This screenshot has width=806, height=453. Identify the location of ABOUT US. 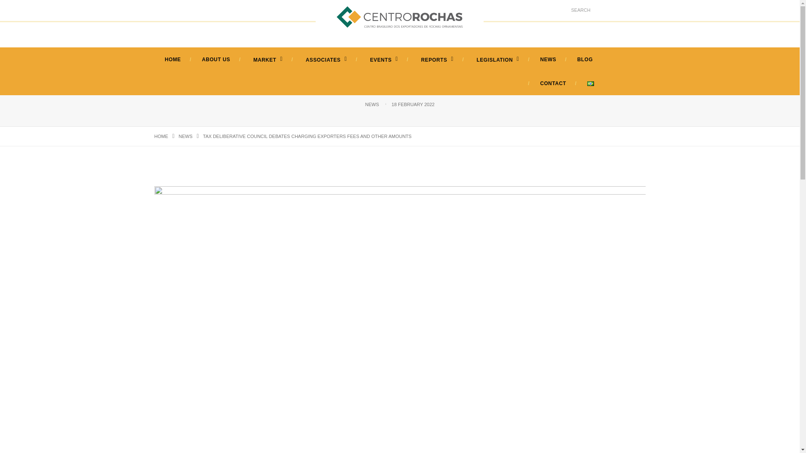
(216, 60).